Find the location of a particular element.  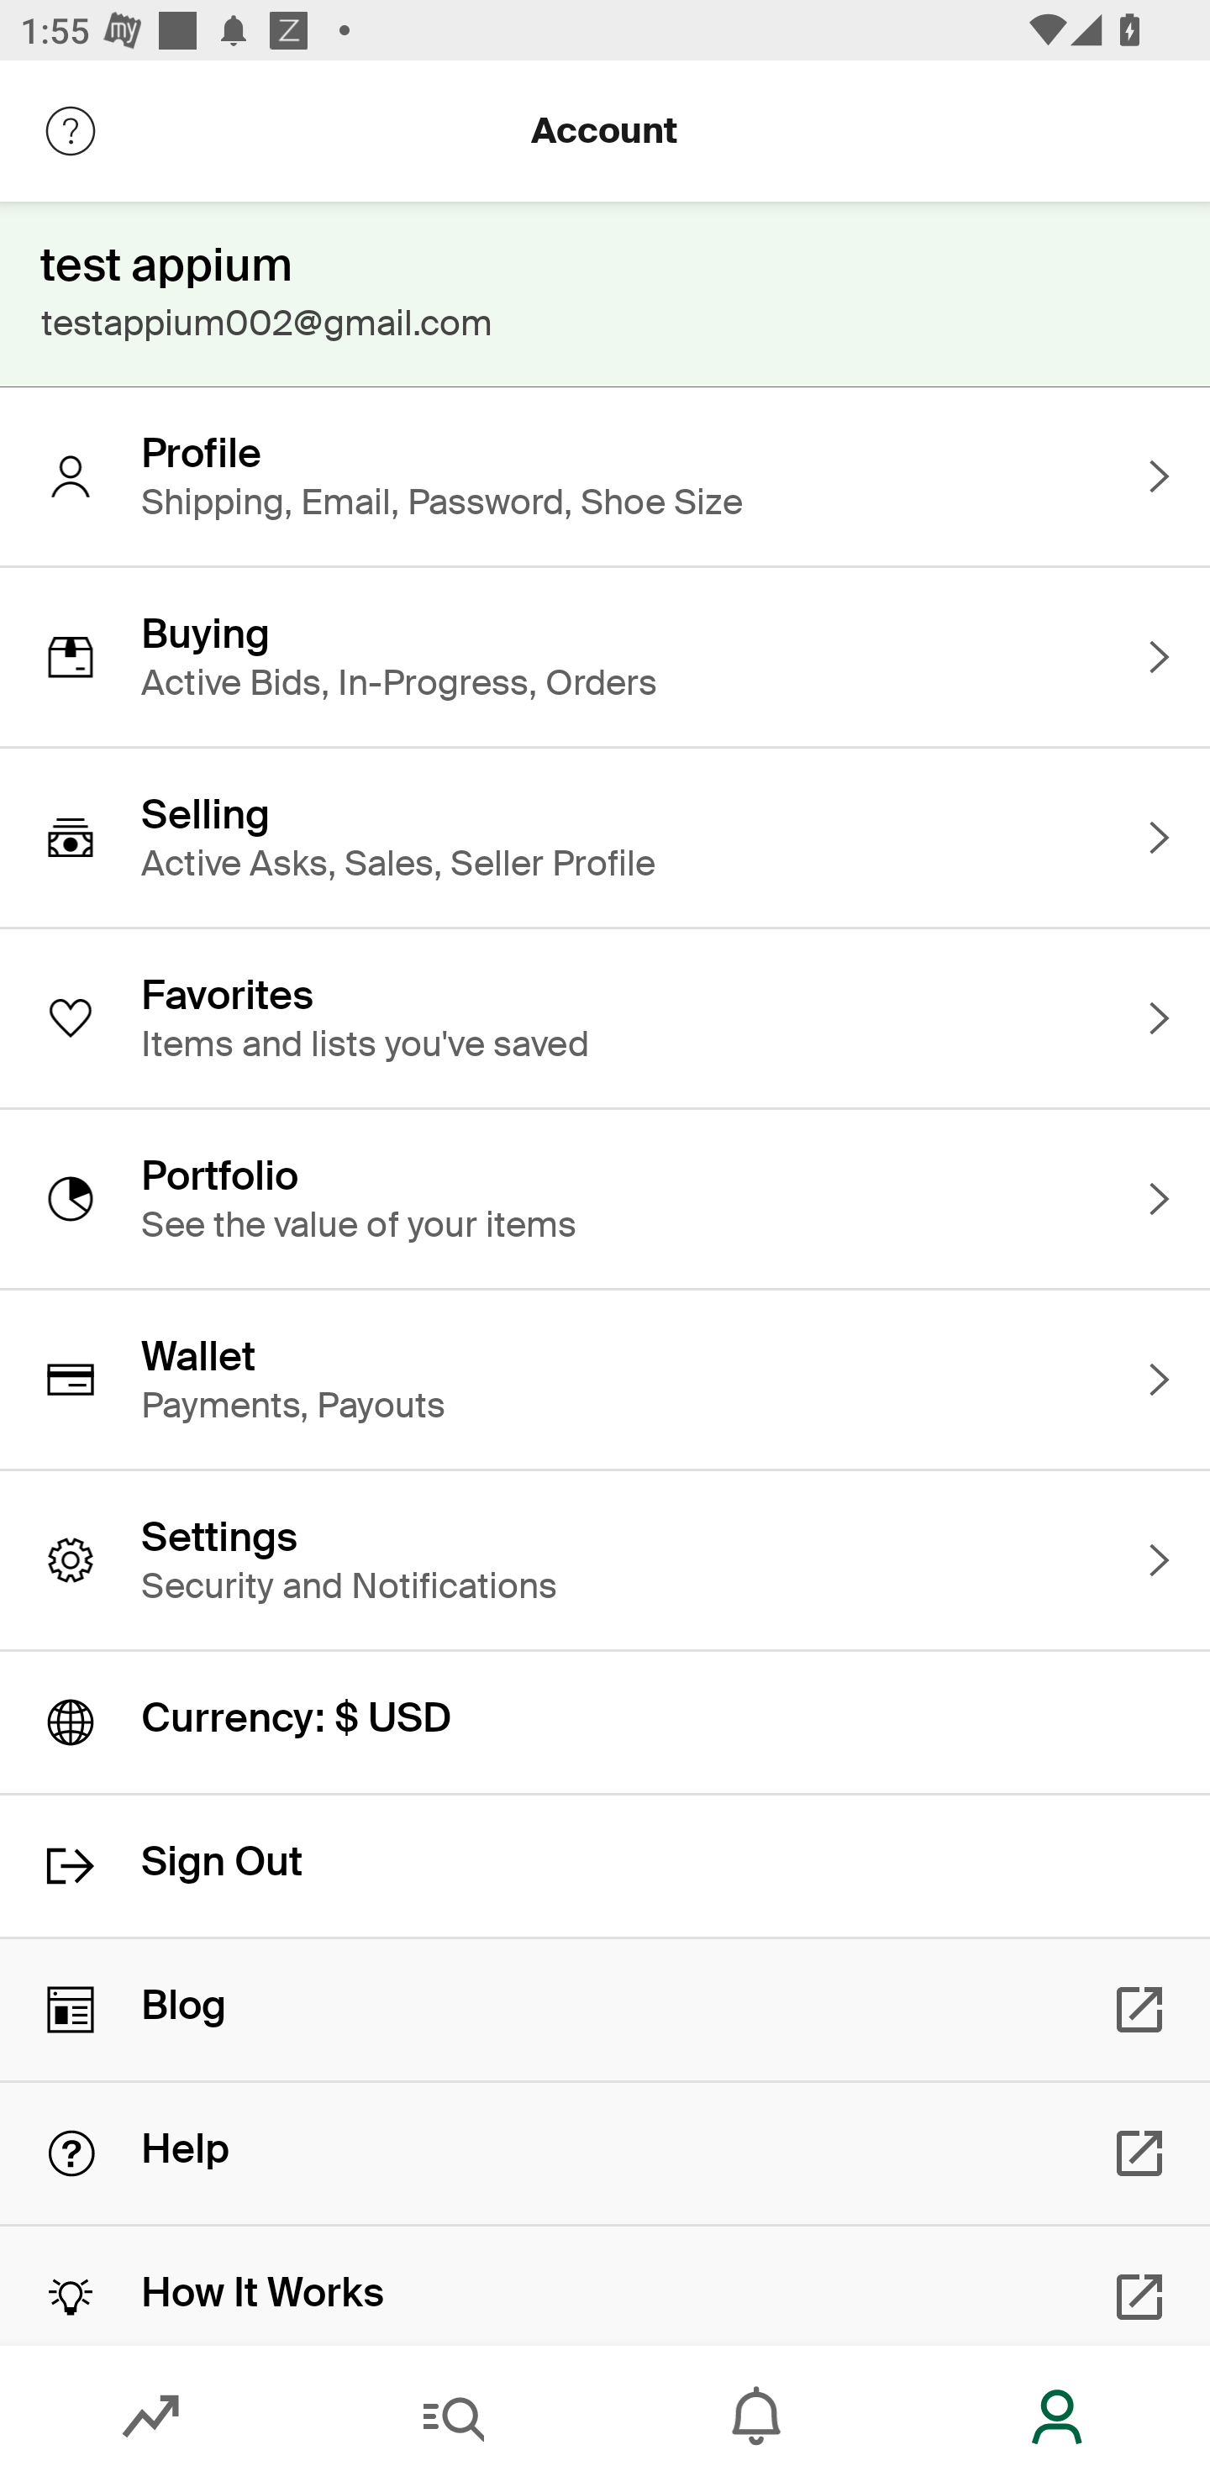

Portfolio See the value of your items is located at coordinates (605, 1198).